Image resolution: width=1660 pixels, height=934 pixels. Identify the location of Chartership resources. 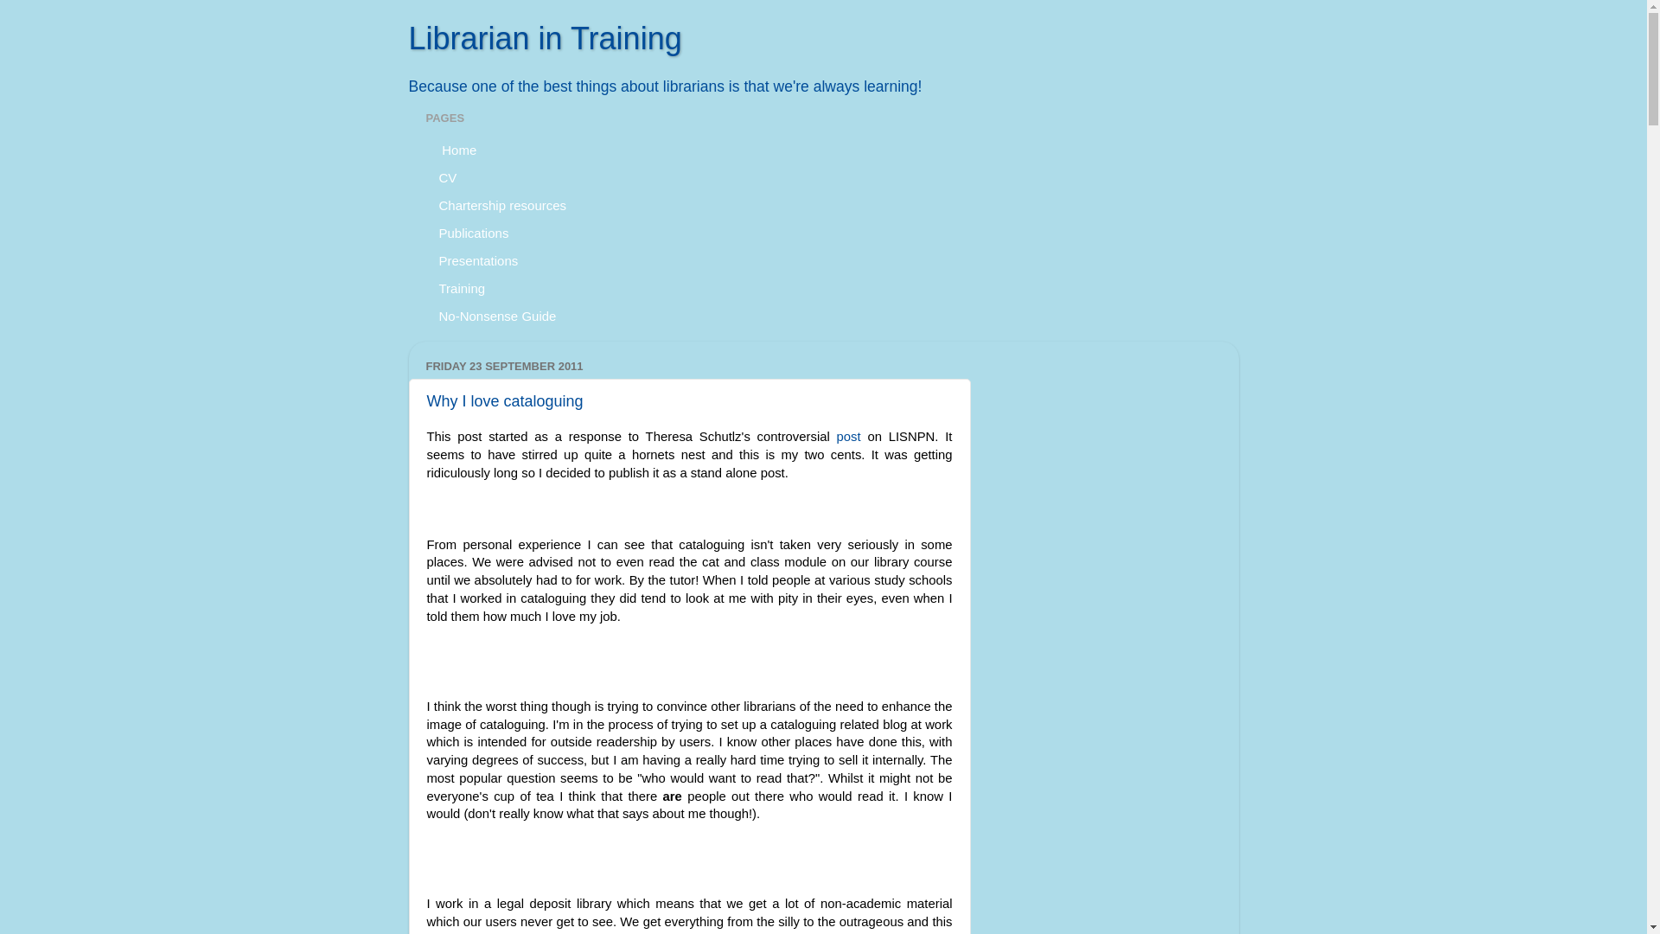
(501, 204).